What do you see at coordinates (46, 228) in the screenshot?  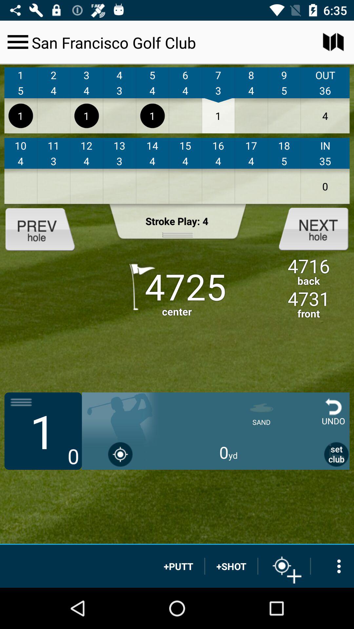 I see `go to previous hole` at bounding box center [46, 228].